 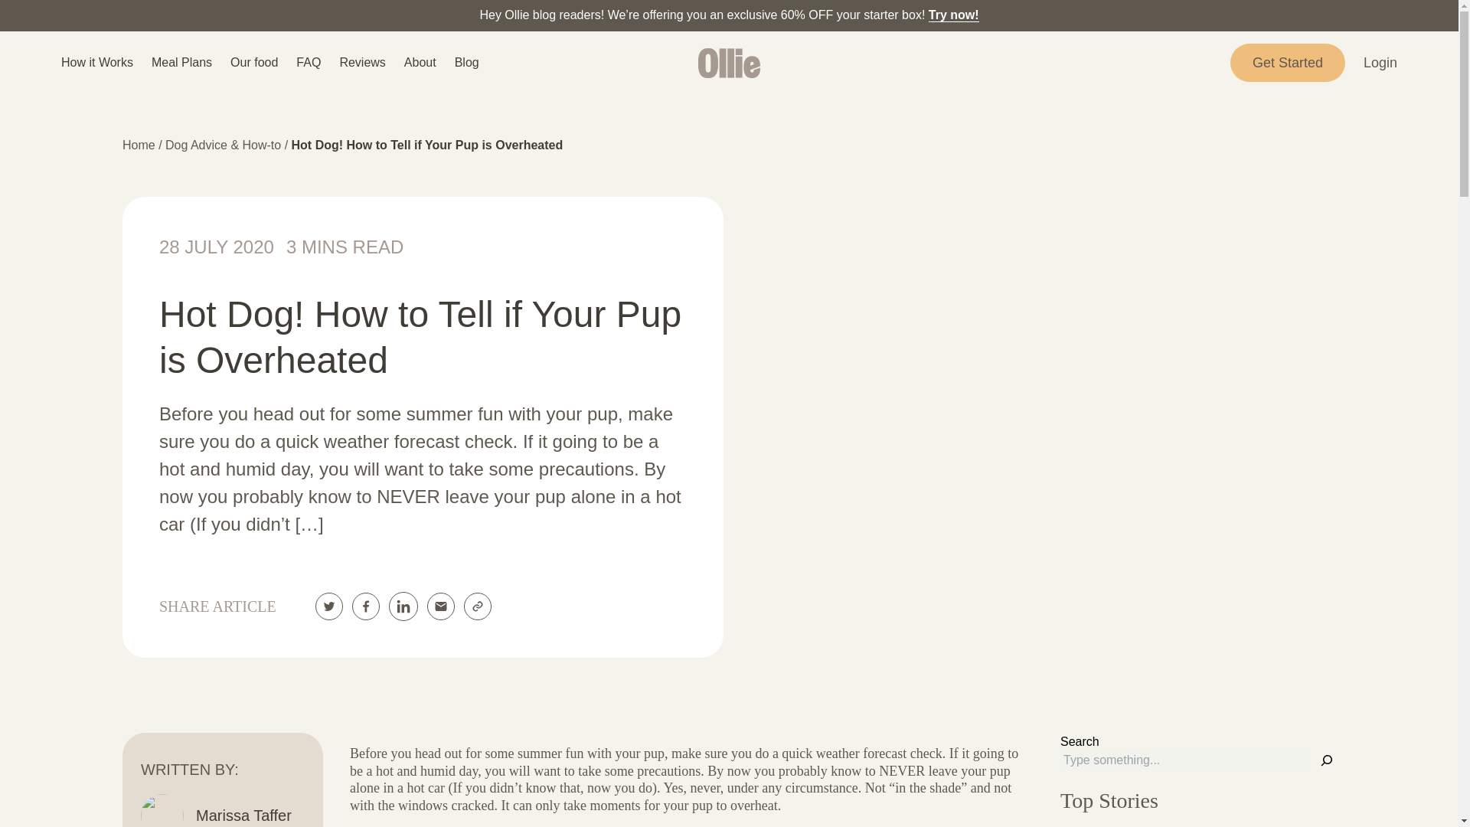 What do you see at coordinates (427, 145) in the screenshot?
I see `Hot Dog! How to Tell if Your Pup is Overheated` at bounding box center [427, 145].